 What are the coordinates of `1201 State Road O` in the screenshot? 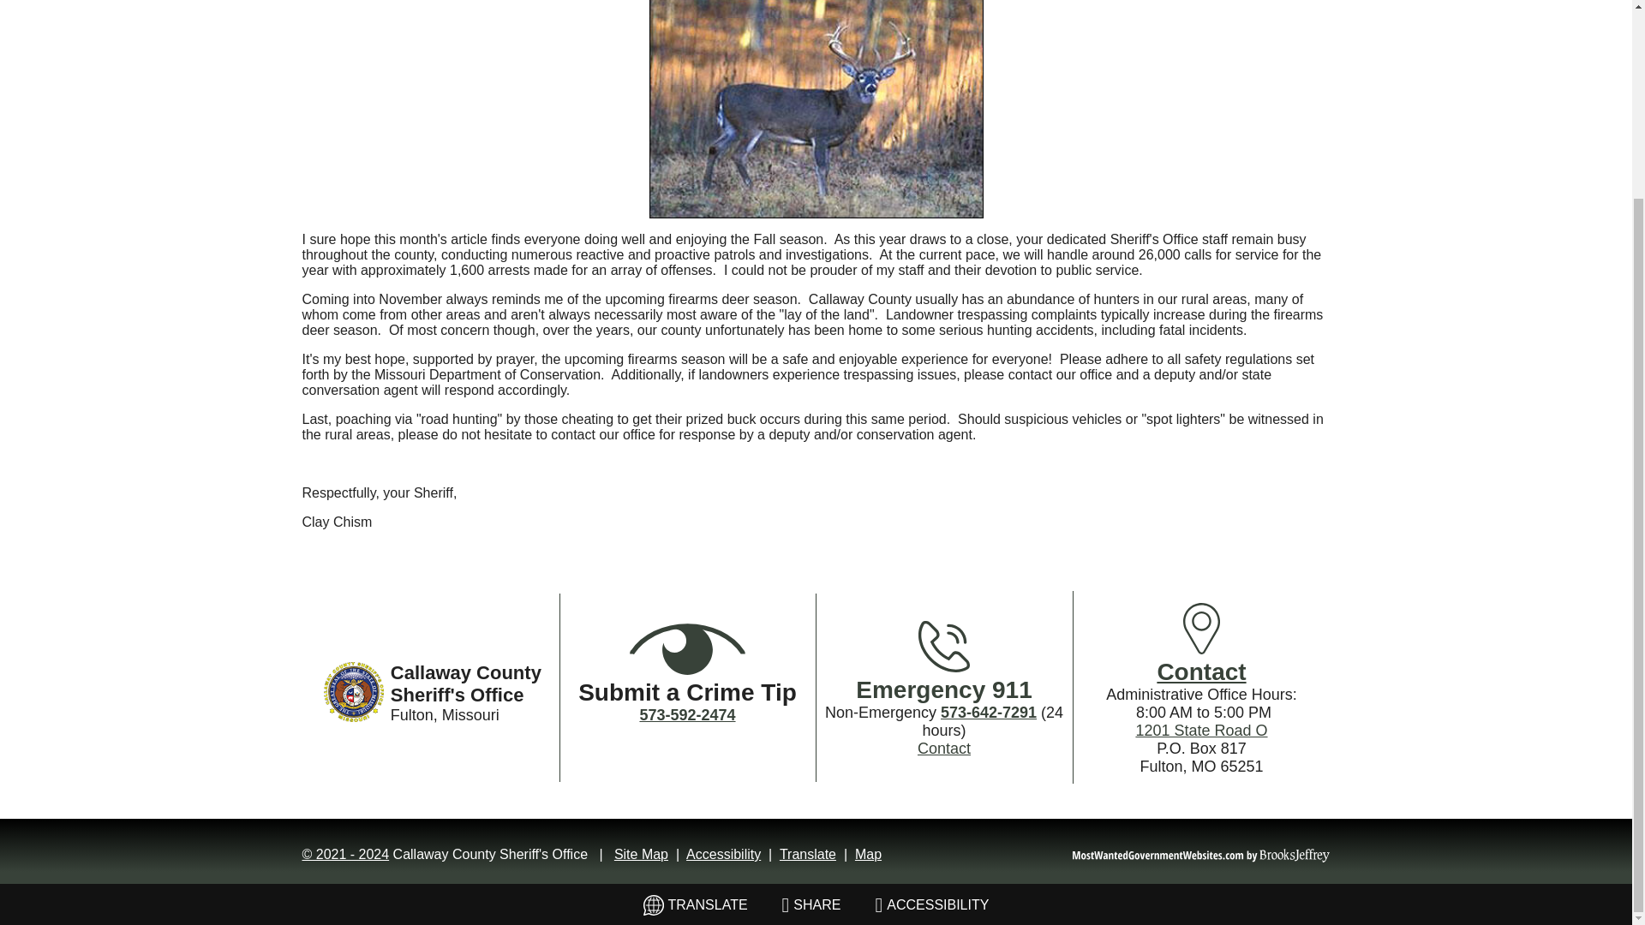 It's located at (1200, 730).